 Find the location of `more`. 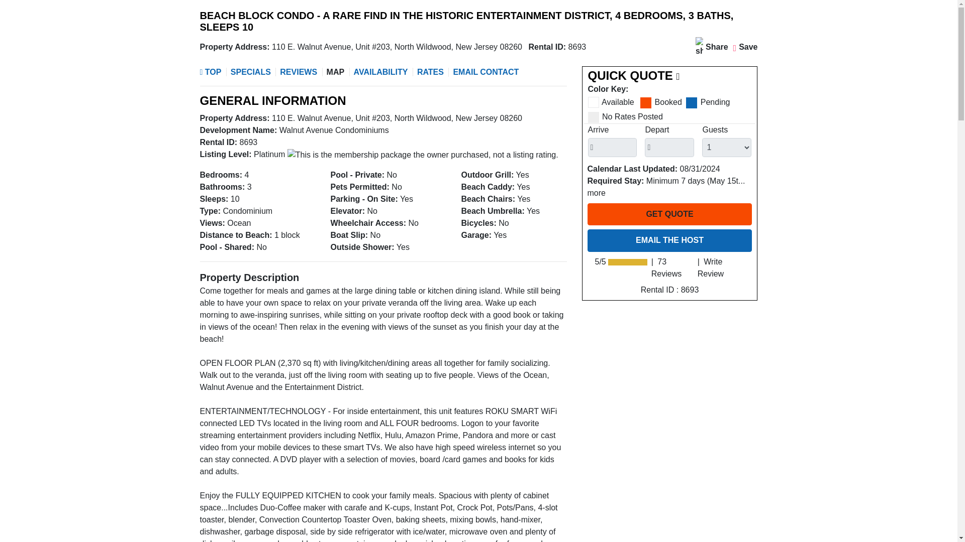

more is located at coordinates (596, 193).